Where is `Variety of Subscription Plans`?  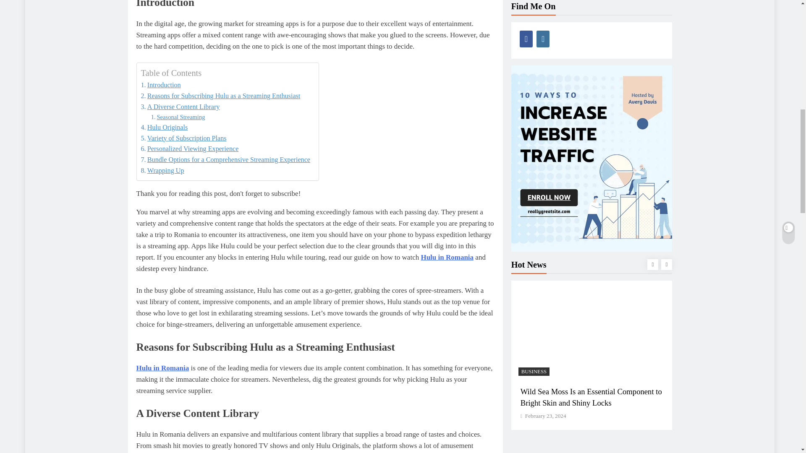 Variety of Subscription Plans is located at coordinates (184, 138).